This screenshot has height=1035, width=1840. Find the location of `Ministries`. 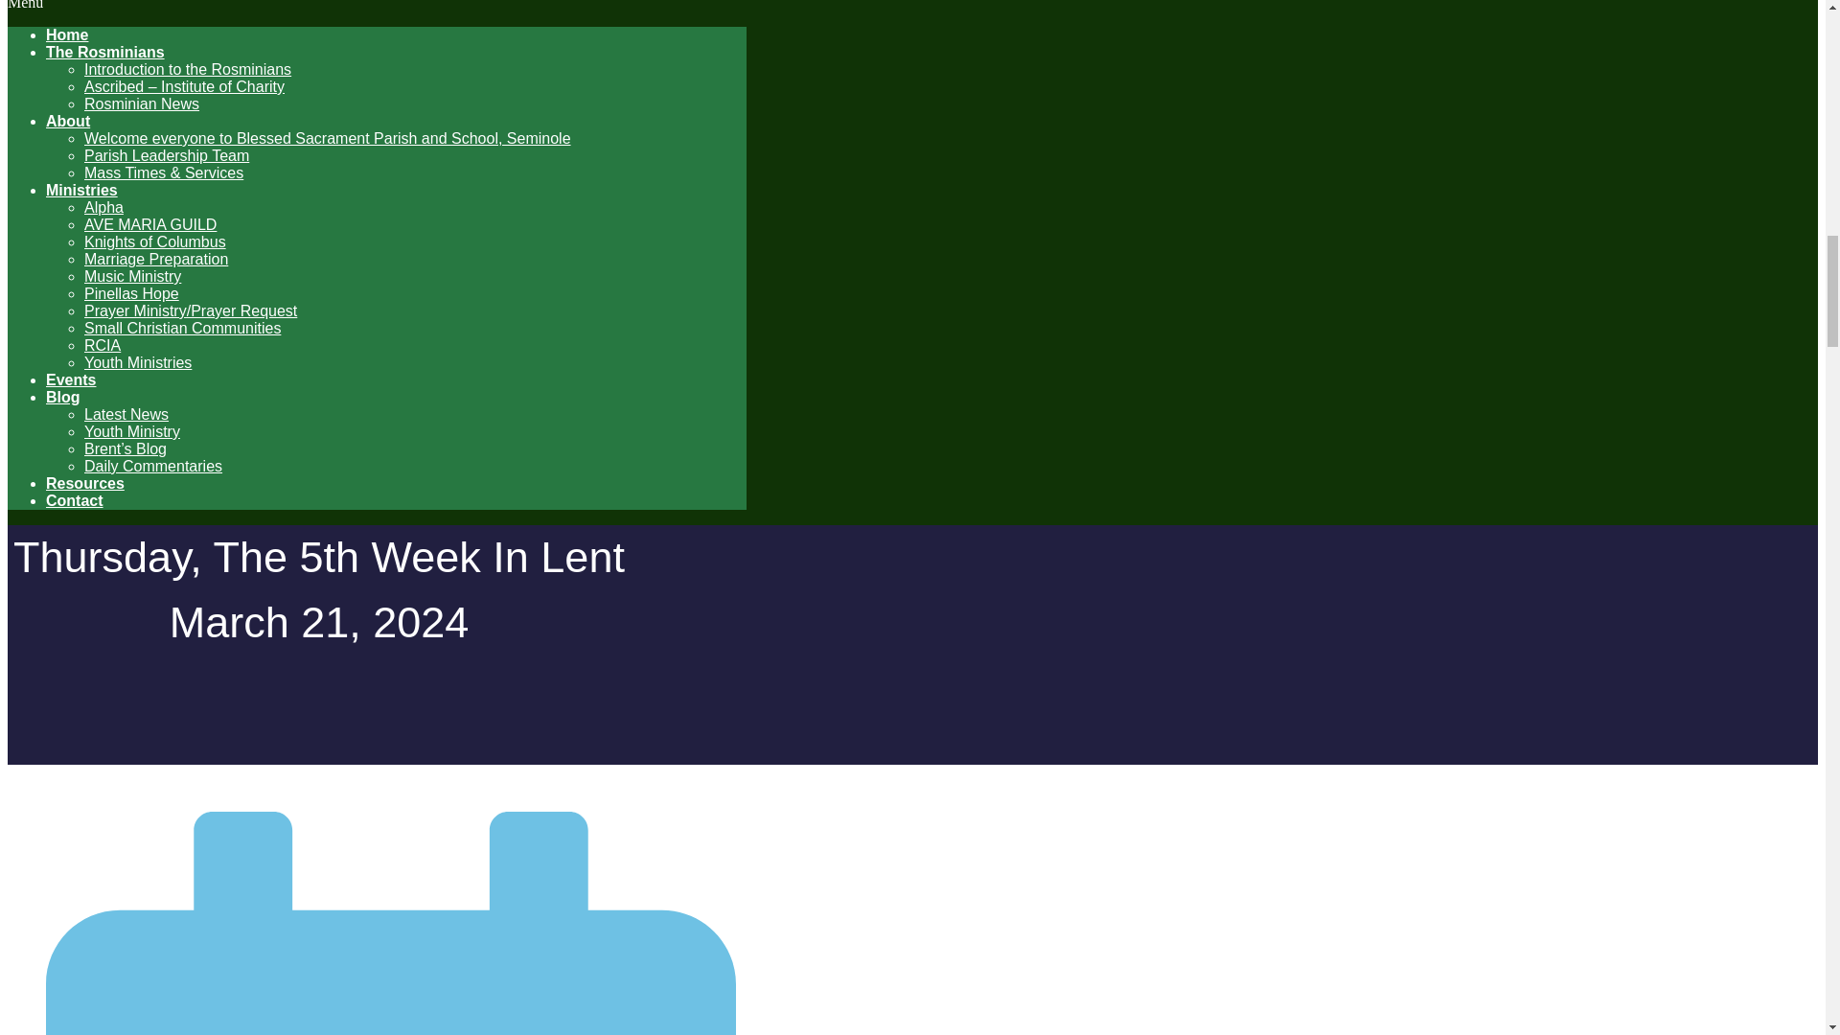

Ministries is located at coordinates (81, 190).